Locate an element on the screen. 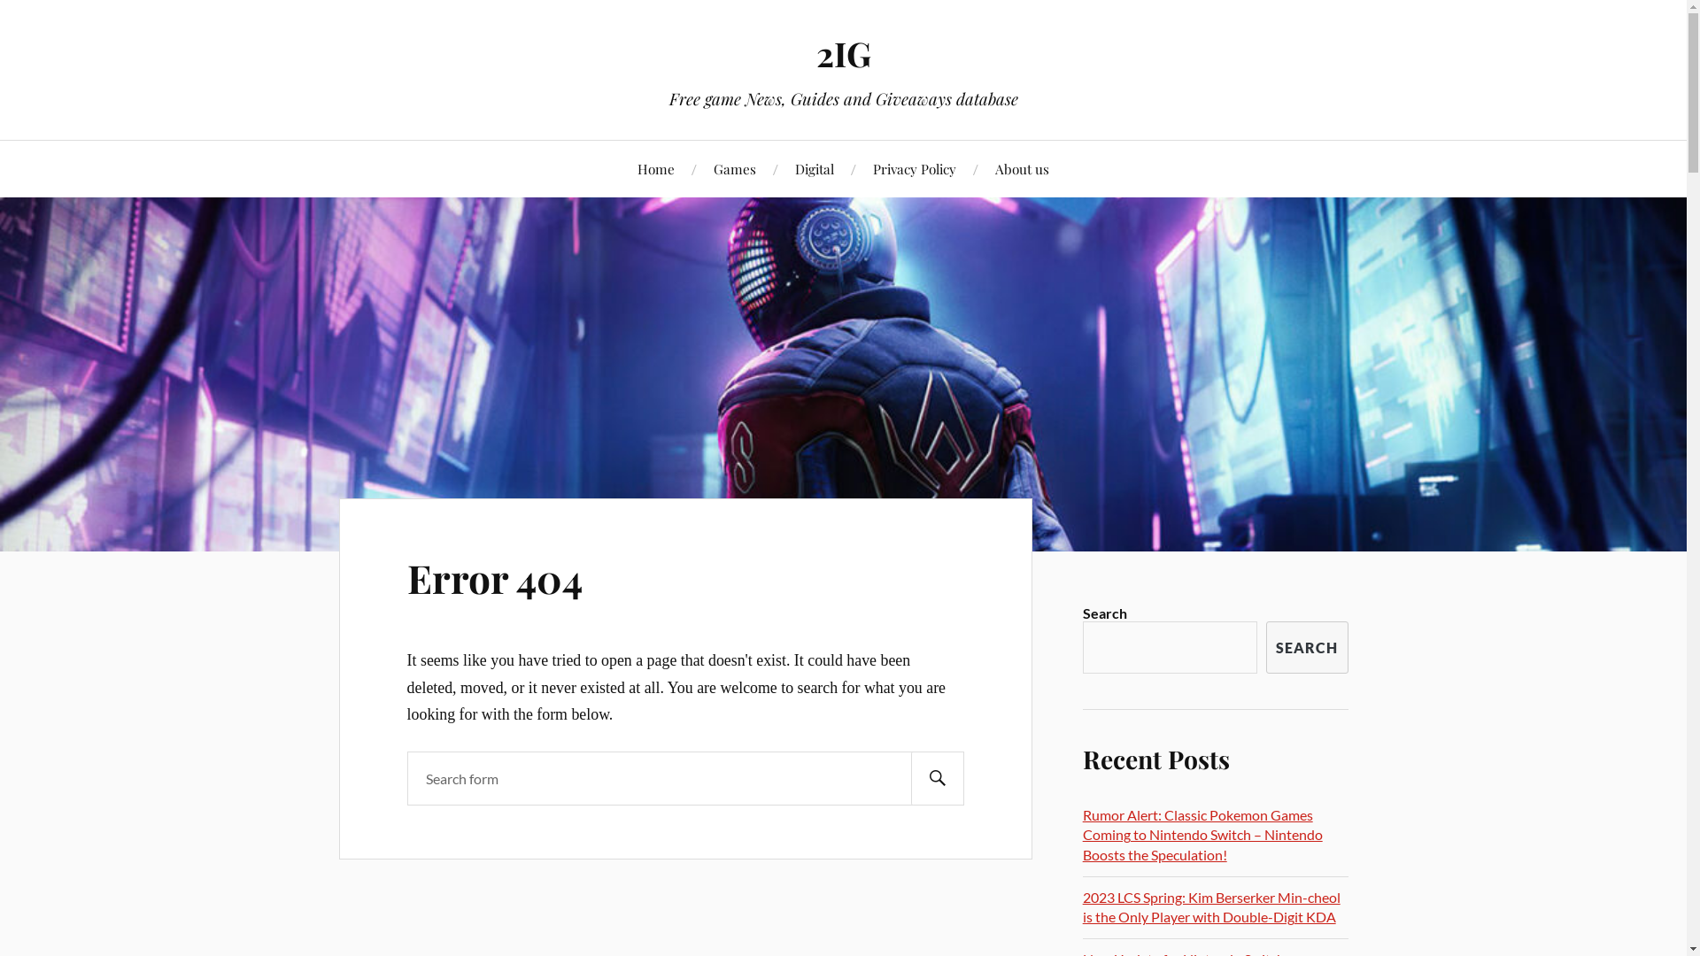 The image size is (1700, 956). About us is located at coordinates (1022, 168).